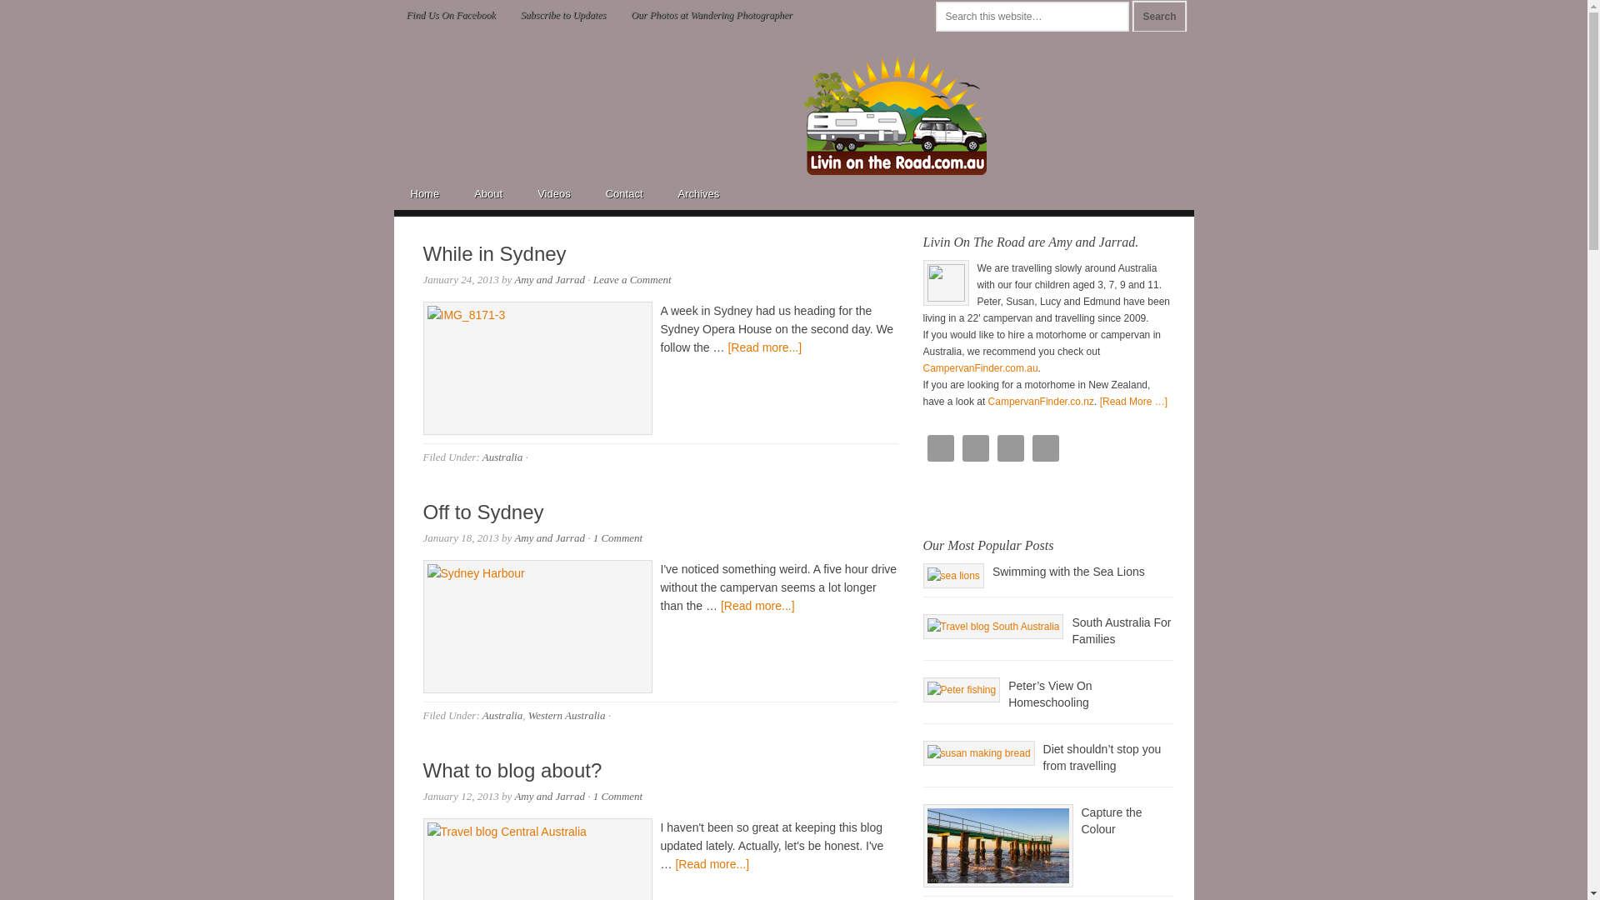 The height and width of the screenshot is (900, 1600). Describe the element at coordinates (625, 192) in the screenshot. I see `Contact` at that location.